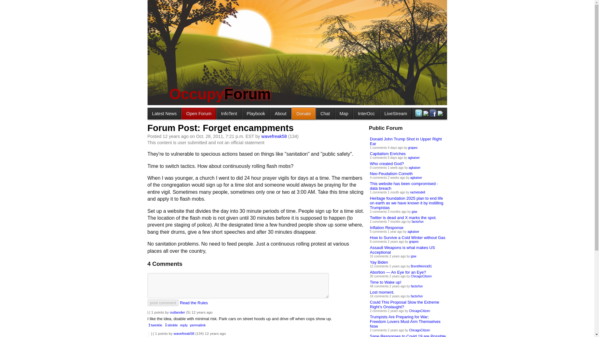 This screenshot has height=337, width=599. What do you see at coordinates (198, 113) in the screenshot?
I see `Open Forum` at bounding box center [198, 113].